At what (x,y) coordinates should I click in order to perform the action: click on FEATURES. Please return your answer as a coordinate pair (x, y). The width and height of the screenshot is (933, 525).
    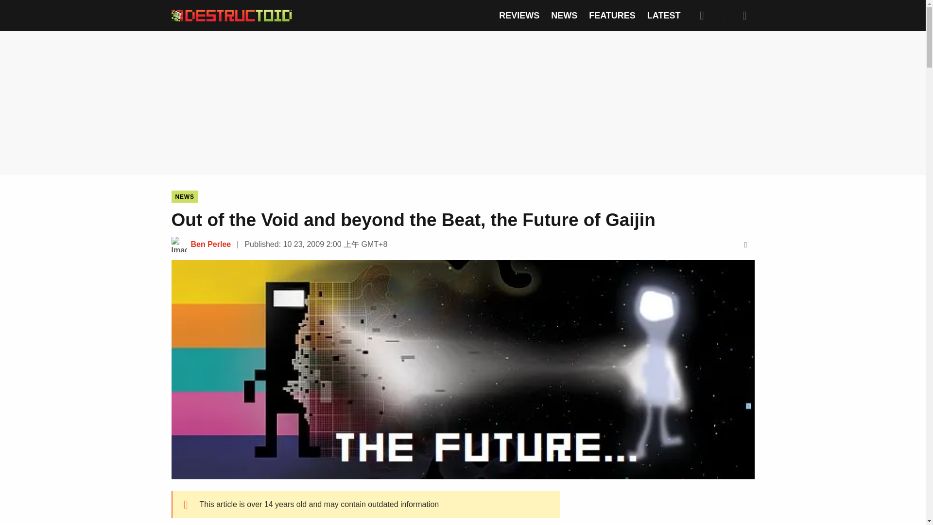
    Looking at the image, I should click on (612, 16).